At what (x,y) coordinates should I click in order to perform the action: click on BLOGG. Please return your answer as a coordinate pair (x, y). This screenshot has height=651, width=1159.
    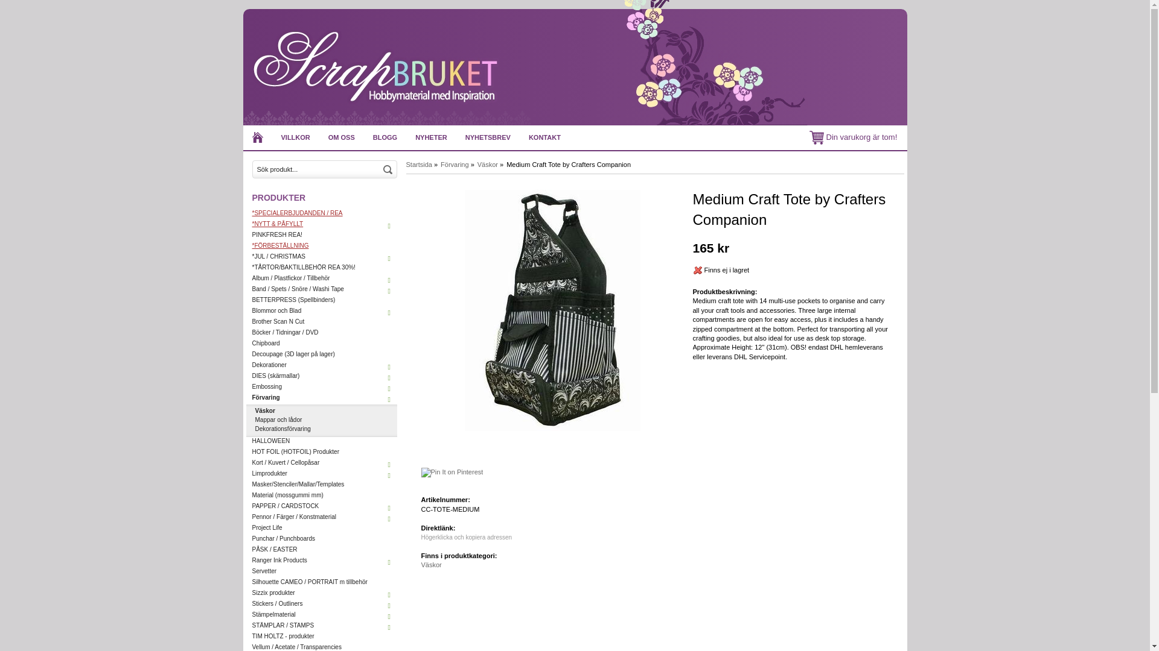
    Looking at the image, I should click on (385, 137).